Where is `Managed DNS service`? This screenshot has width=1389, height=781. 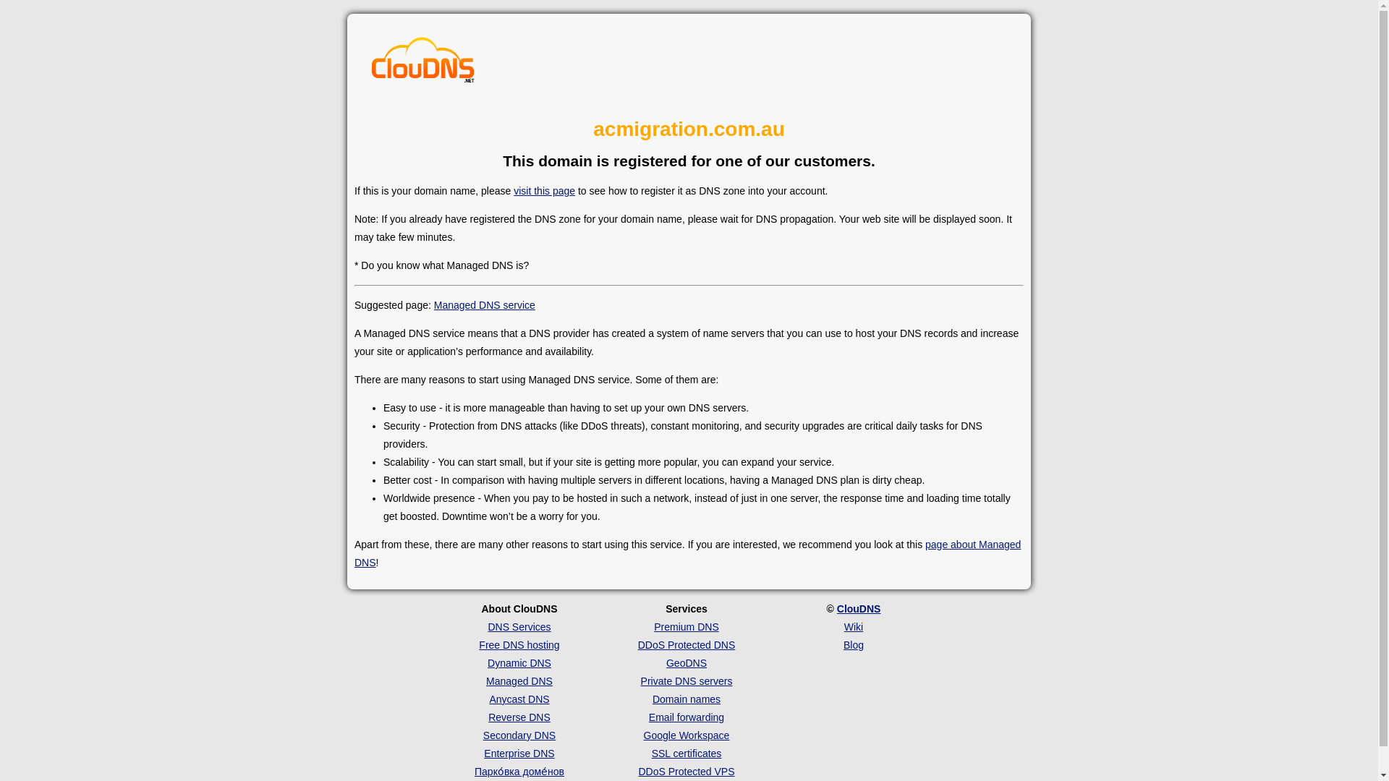
Managed DNS service is located at coordinates (484, 304).